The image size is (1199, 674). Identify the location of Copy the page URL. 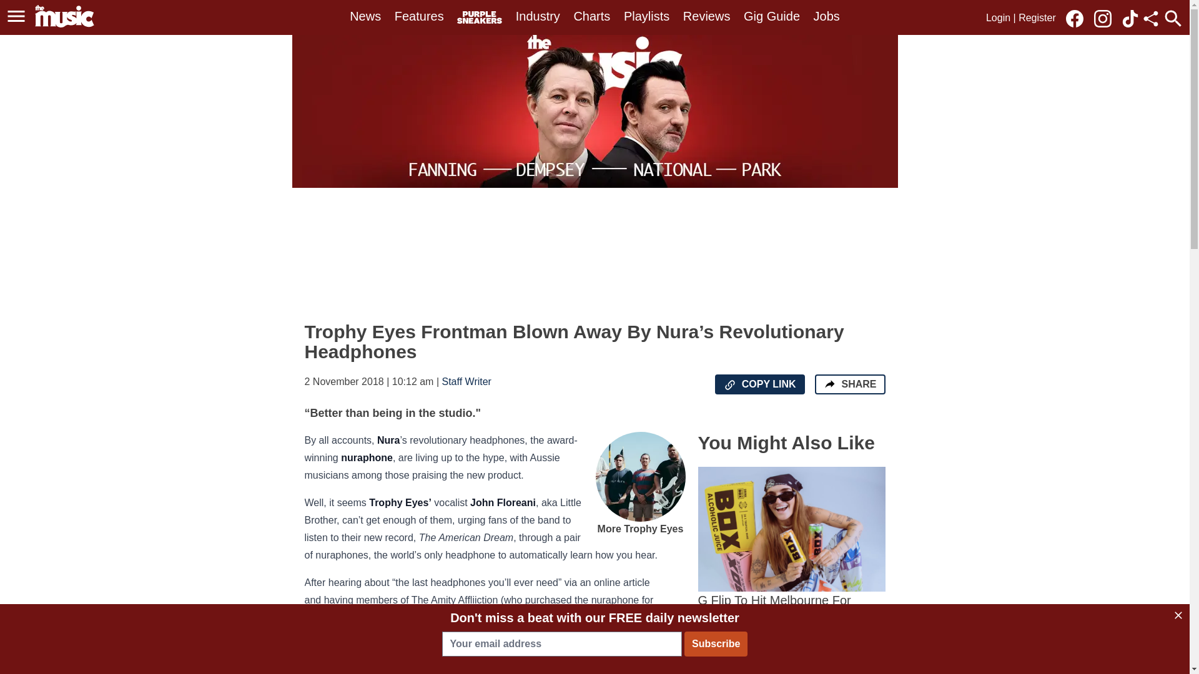
(729, 384).